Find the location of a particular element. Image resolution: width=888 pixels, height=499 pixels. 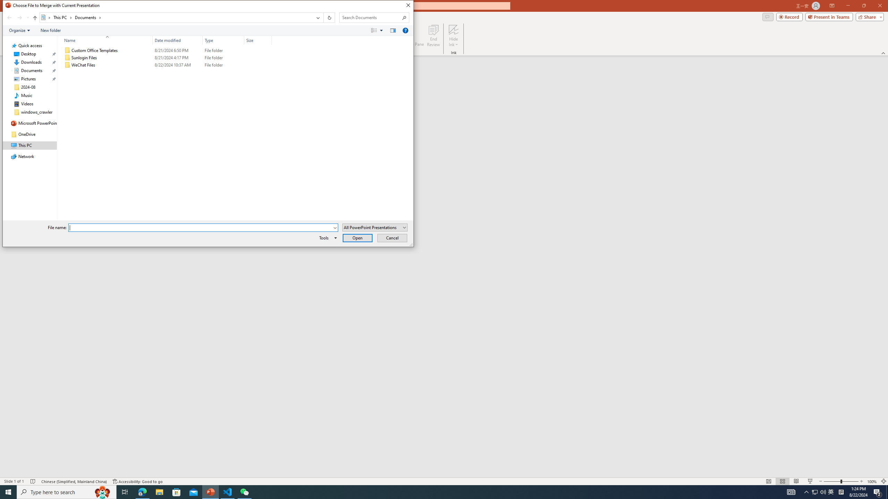

Organize is located at coordinates (19, 30).